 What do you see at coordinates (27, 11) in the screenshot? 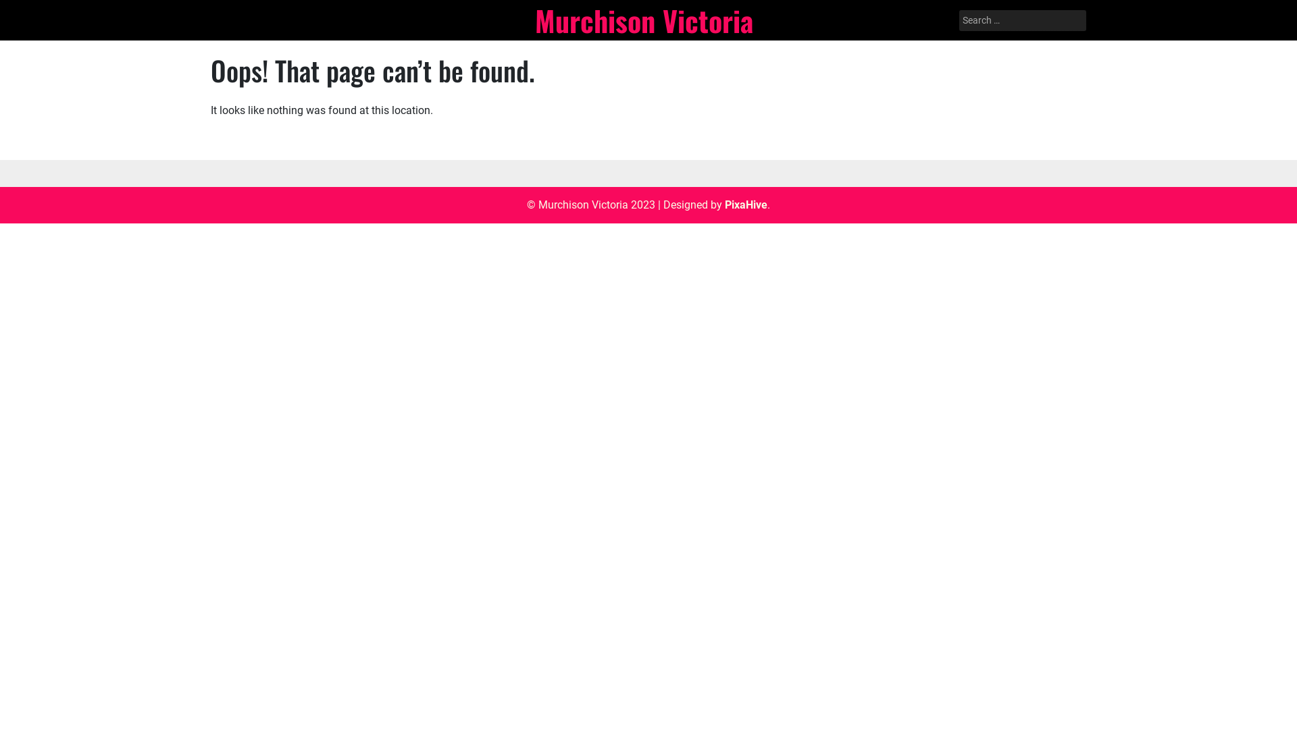
I see `Search` at bounding box center [27, 11].